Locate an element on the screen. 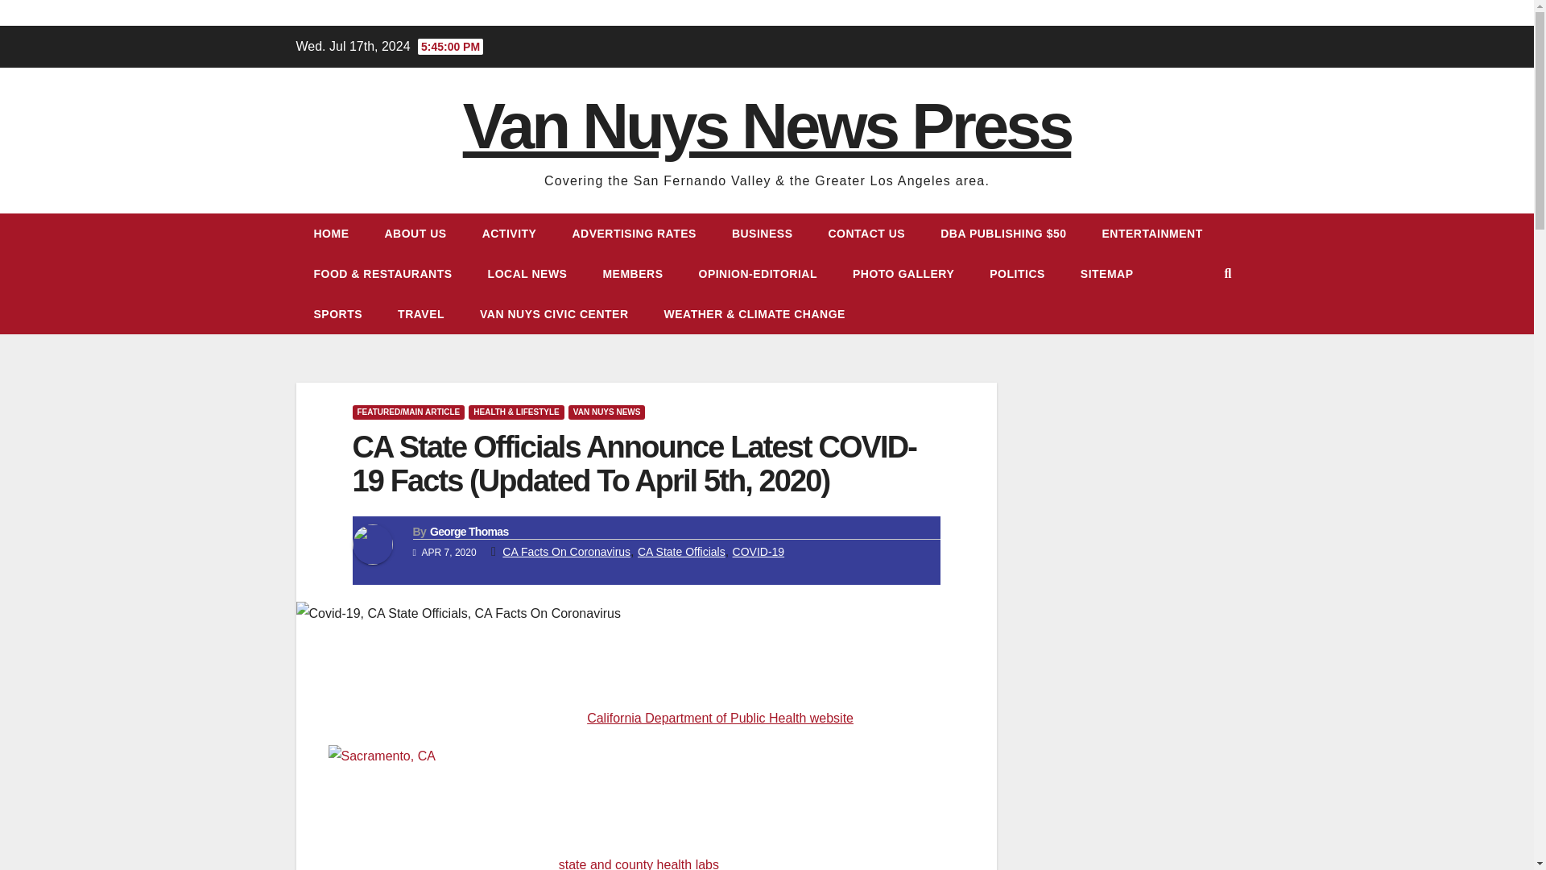 Image resolution: width=1546 pixels, height=870 pixels. LOCAL NEWS is located at coordinates (527, 274).